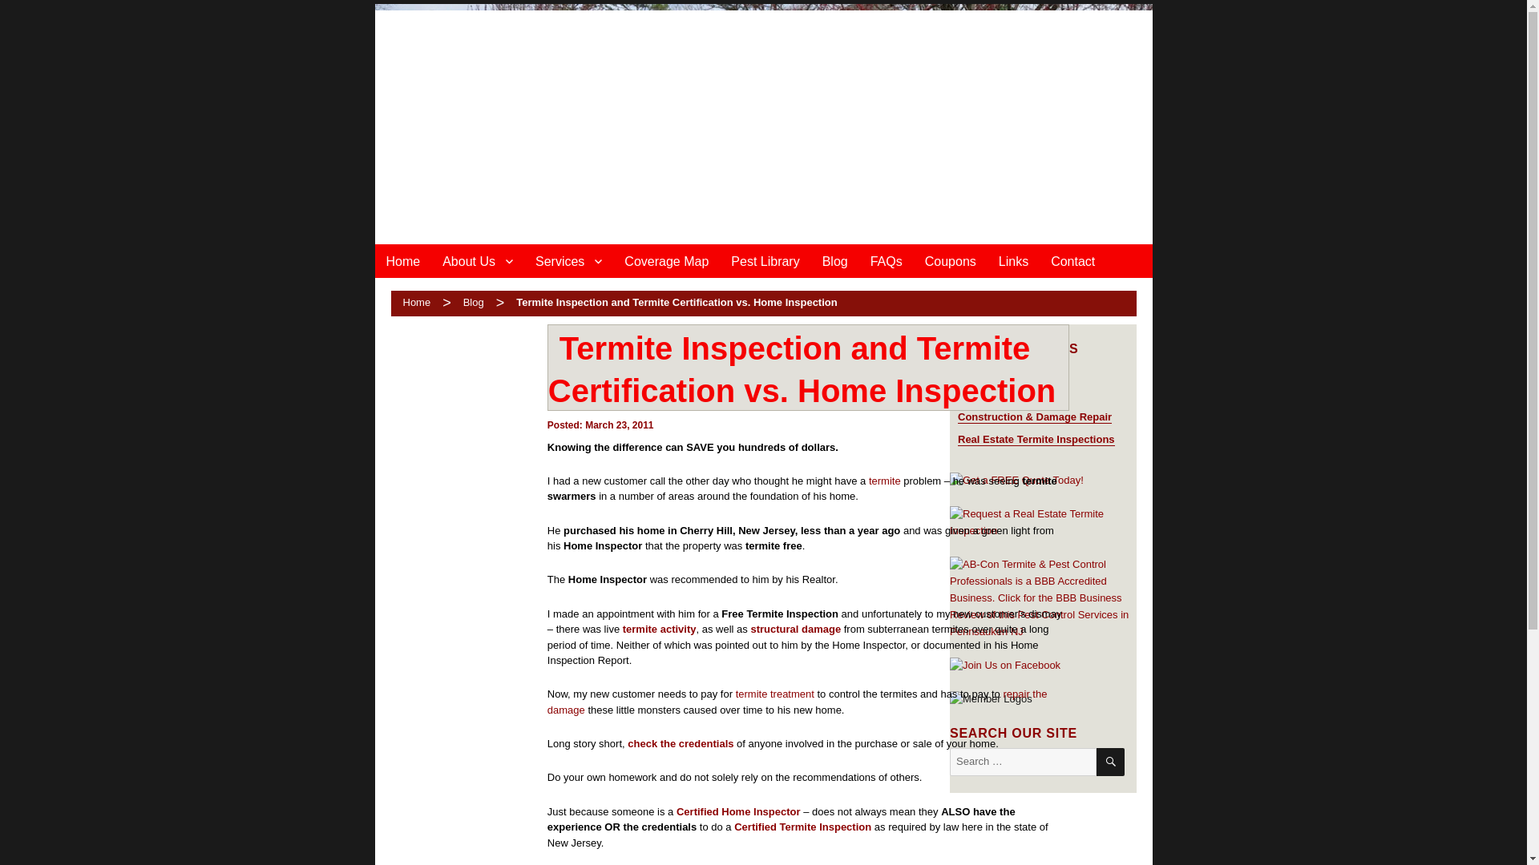 The image size is (1539, 865). What do you see at coordinates (795, 628) in the screenshot?
I see `structural damage` at bounding box center [795, 628].